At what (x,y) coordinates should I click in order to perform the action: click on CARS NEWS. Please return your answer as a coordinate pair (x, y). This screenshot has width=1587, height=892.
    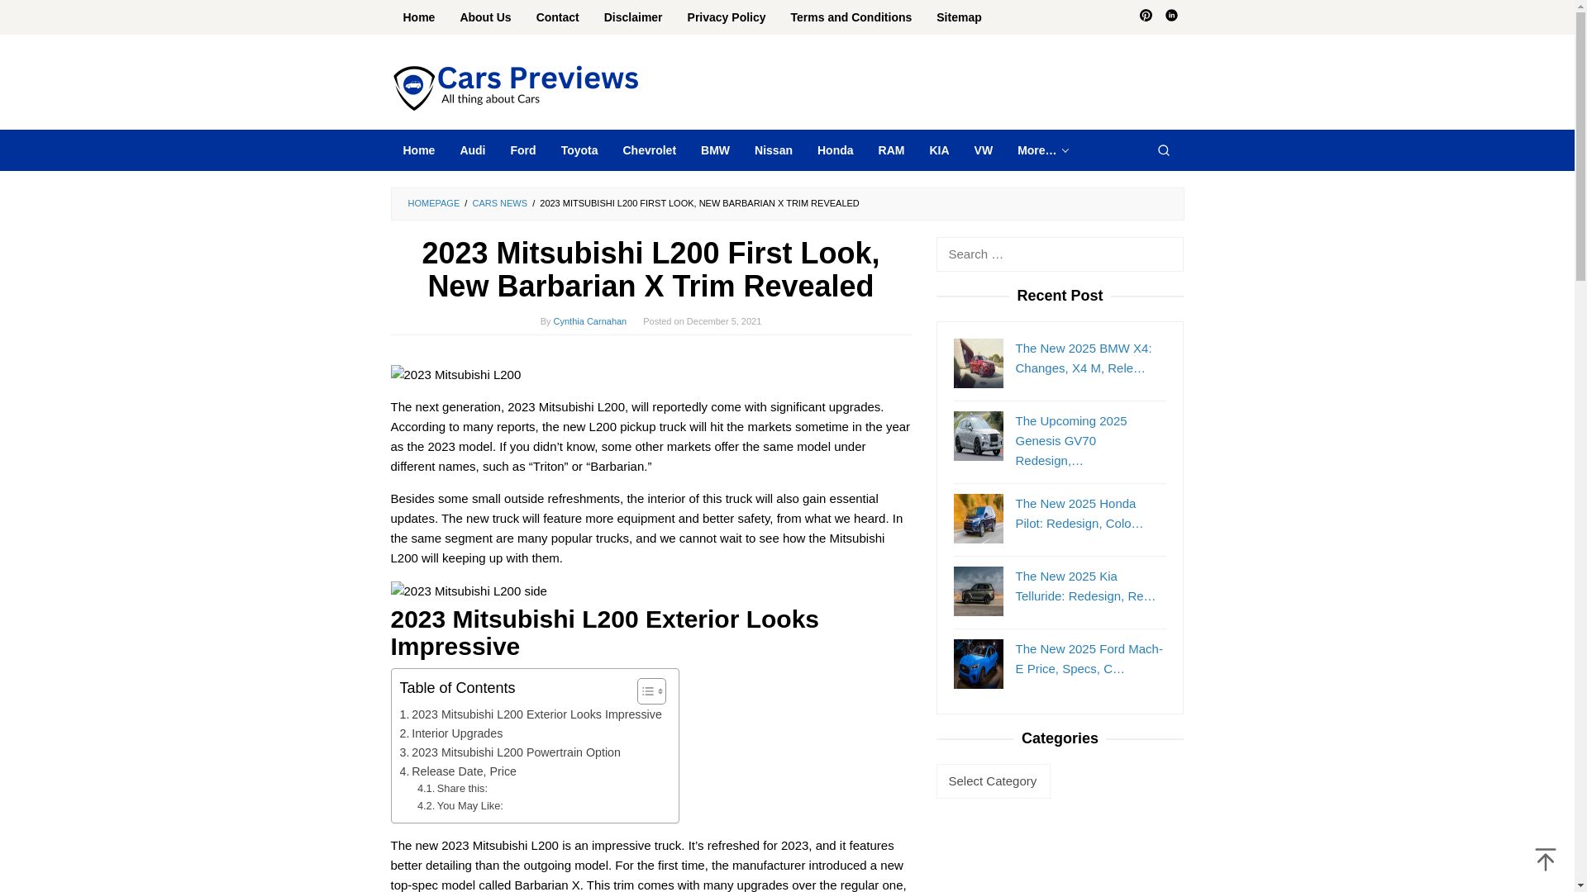
    Looking at the image, I should click on (499, 202).